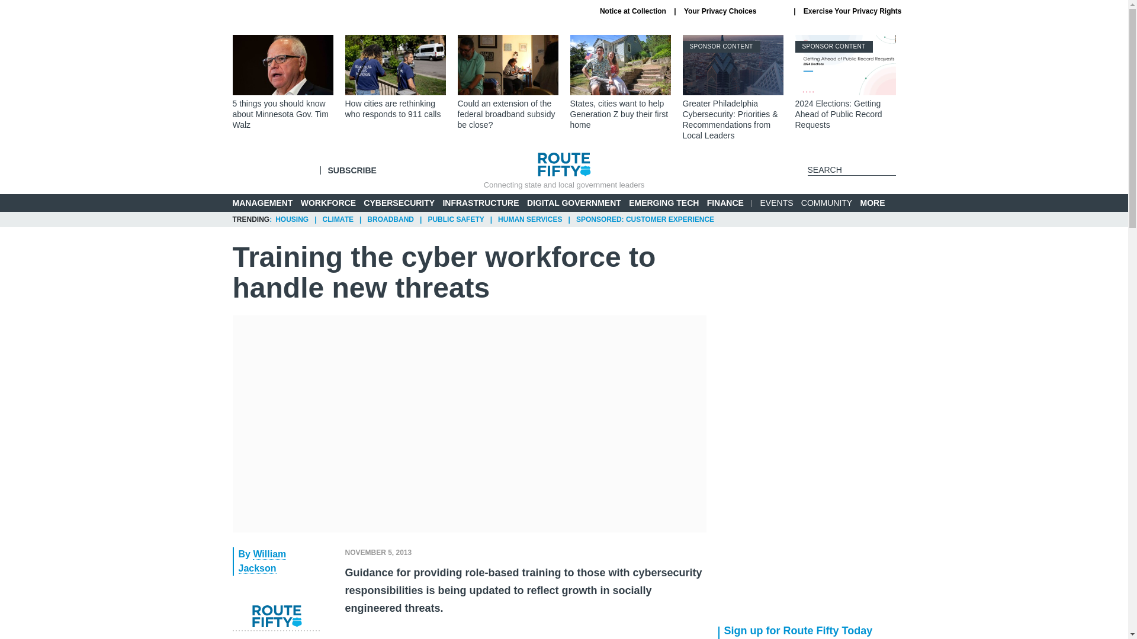 This screenshot has width=1137, height=639. What do you see at coordinates (480, 202) in the screenshot?
I see `INFRASTRUCTURE` at bounding box center [480, 202].